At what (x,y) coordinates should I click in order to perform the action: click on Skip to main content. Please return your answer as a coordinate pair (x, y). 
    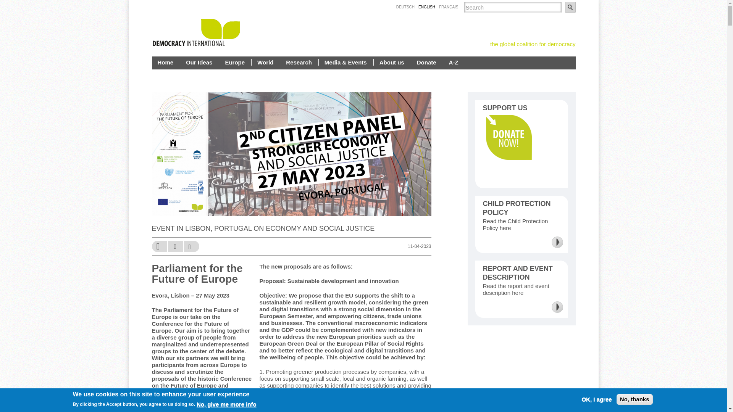
    Looking at the image, I should click on (347, 1).